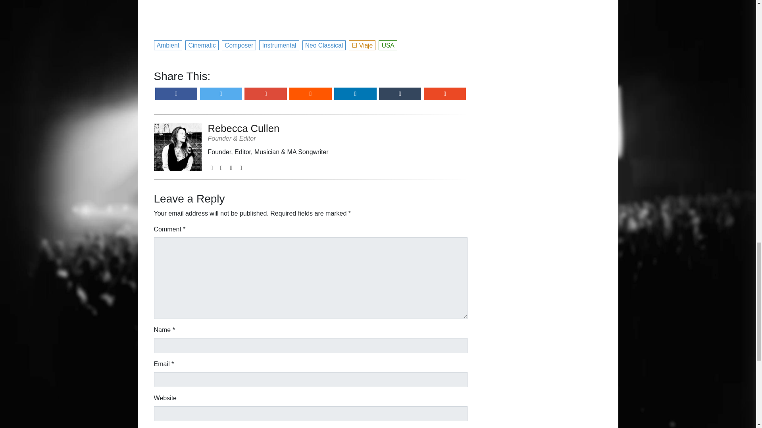 This screenshot has width=762, height=428. Describe the element at coordinates (310, 15) in the screenshot. I see `Story of Stephen by El Viaje` at that location.